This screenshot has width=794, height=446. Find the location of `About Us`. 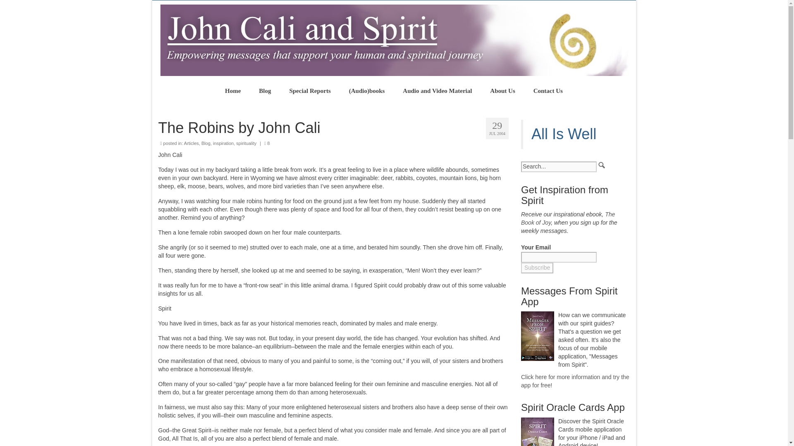

About Us is located at coordinates (502, 90).